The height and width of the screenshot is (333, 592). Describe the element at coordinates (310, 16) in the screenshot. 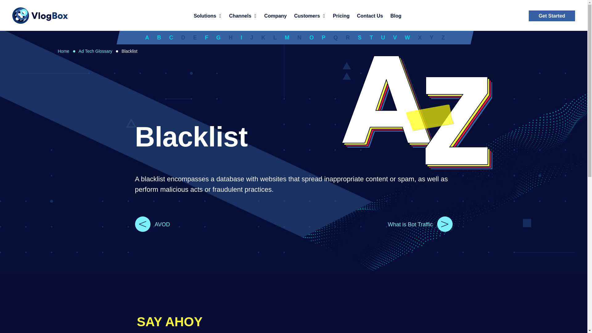

I see `Customers` at that location.